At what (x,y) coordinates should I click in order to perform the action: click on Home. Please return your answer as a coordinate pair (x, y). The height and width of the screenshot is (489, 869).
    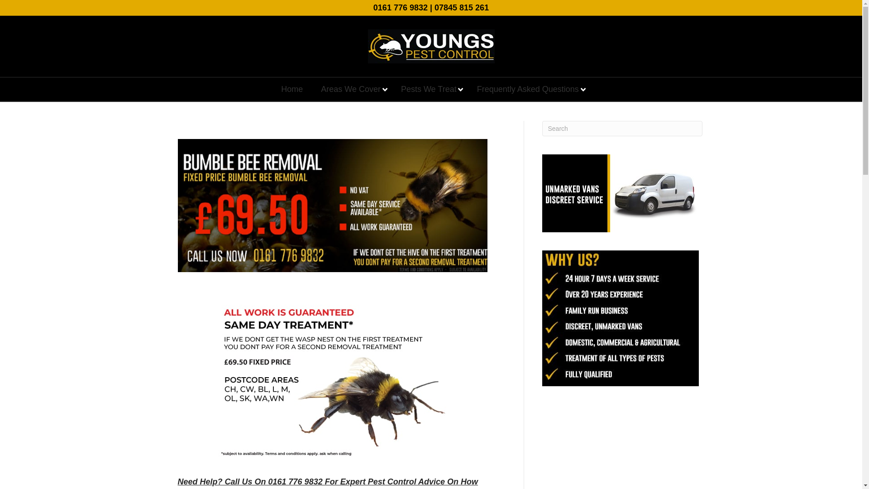
    Looking at the image, I should click on (291, 89).